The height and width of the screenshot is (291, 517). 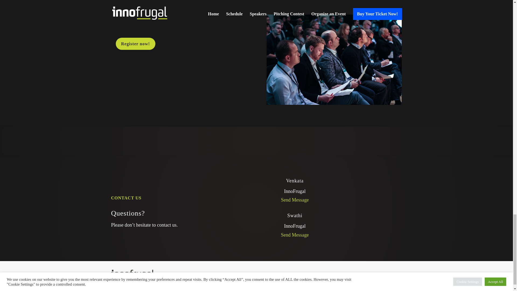 I want to click on Register now!, so click(x=136, y=44).